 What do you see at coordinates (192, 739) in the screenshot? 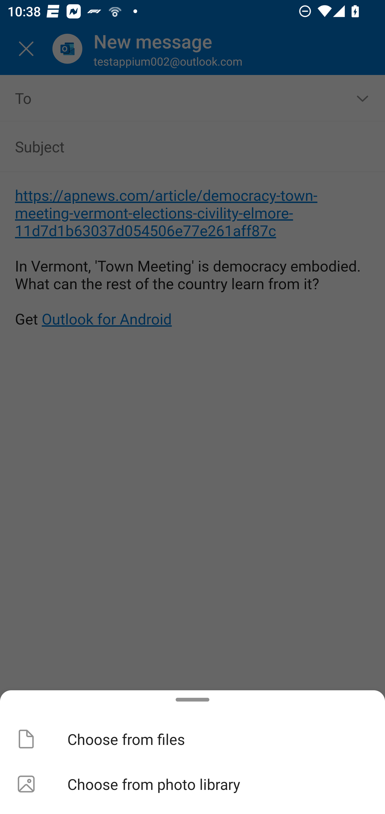
I see `Choose from files` at bounding box center [192, 739].